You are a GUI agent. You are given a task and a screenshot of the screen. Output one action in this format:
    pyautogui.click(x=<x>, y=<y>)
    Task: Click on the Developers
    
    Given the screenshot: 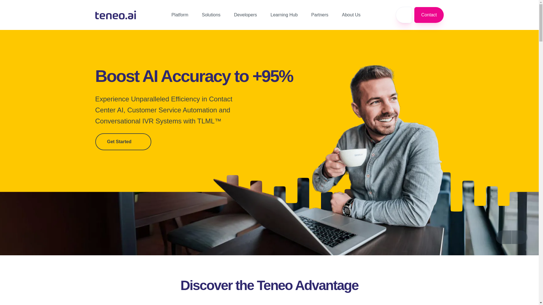 What is the action you would take?
    pyautogui.click(x=249, y=15)
    